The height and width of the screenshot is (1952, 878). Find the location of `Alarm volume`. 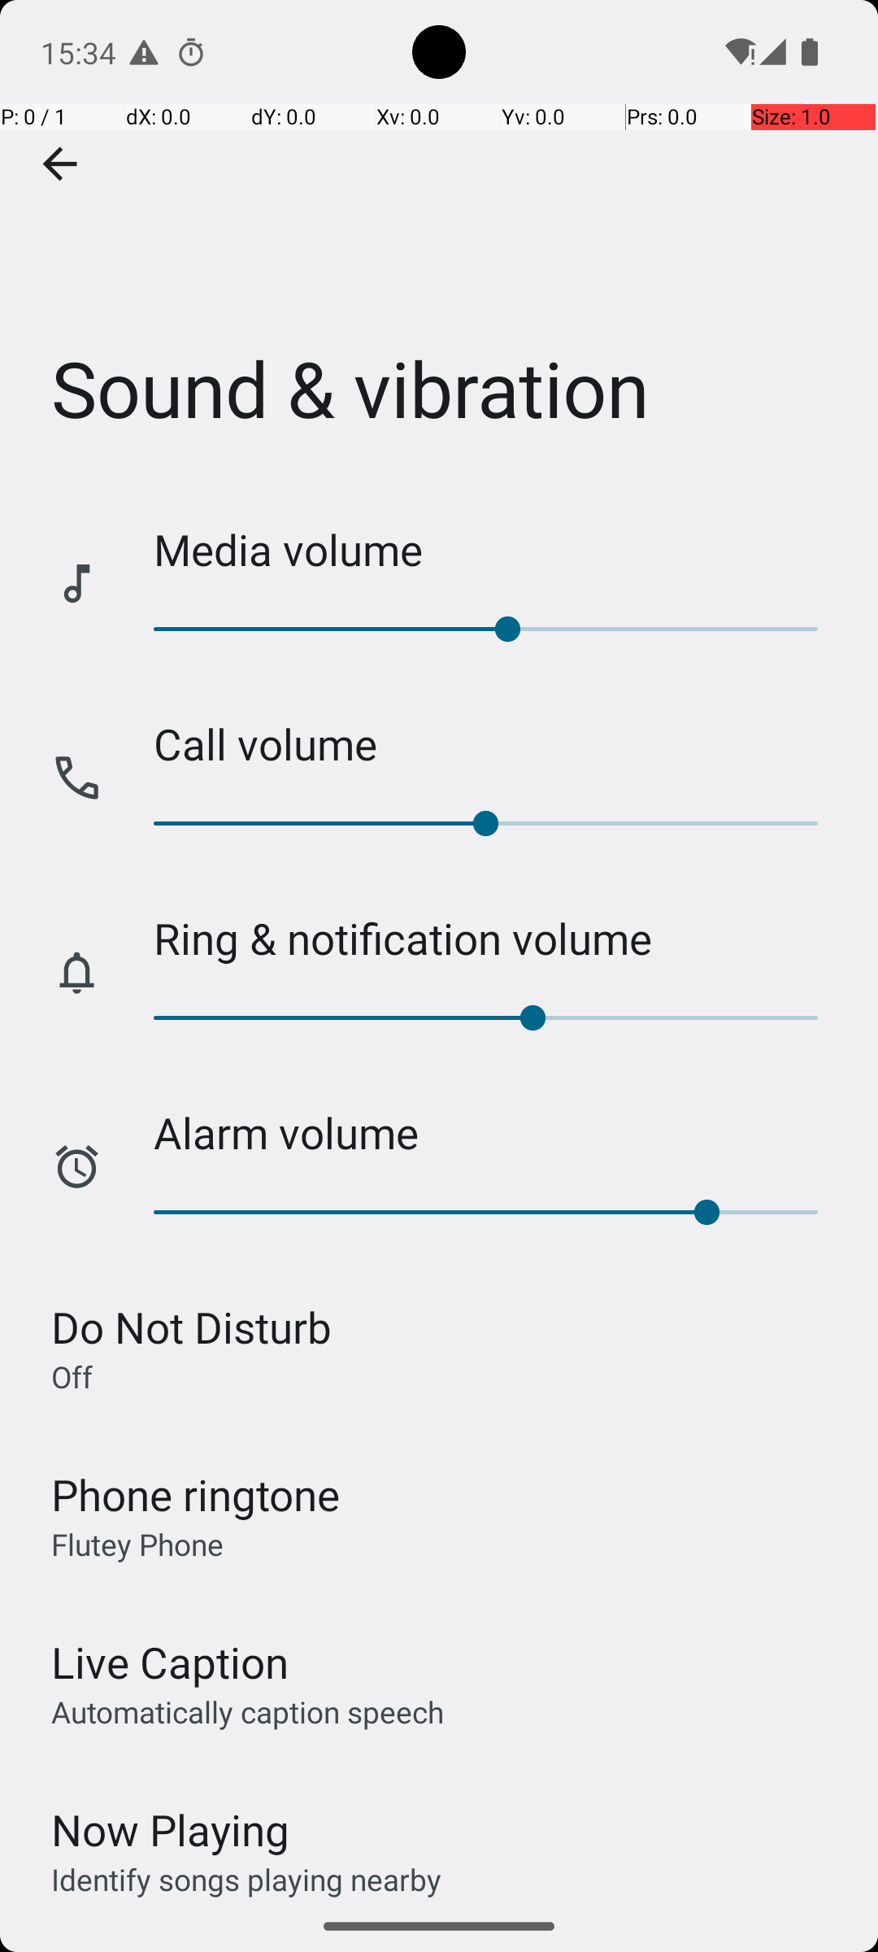

Alarm volume is located at coordinates (499, 1132).